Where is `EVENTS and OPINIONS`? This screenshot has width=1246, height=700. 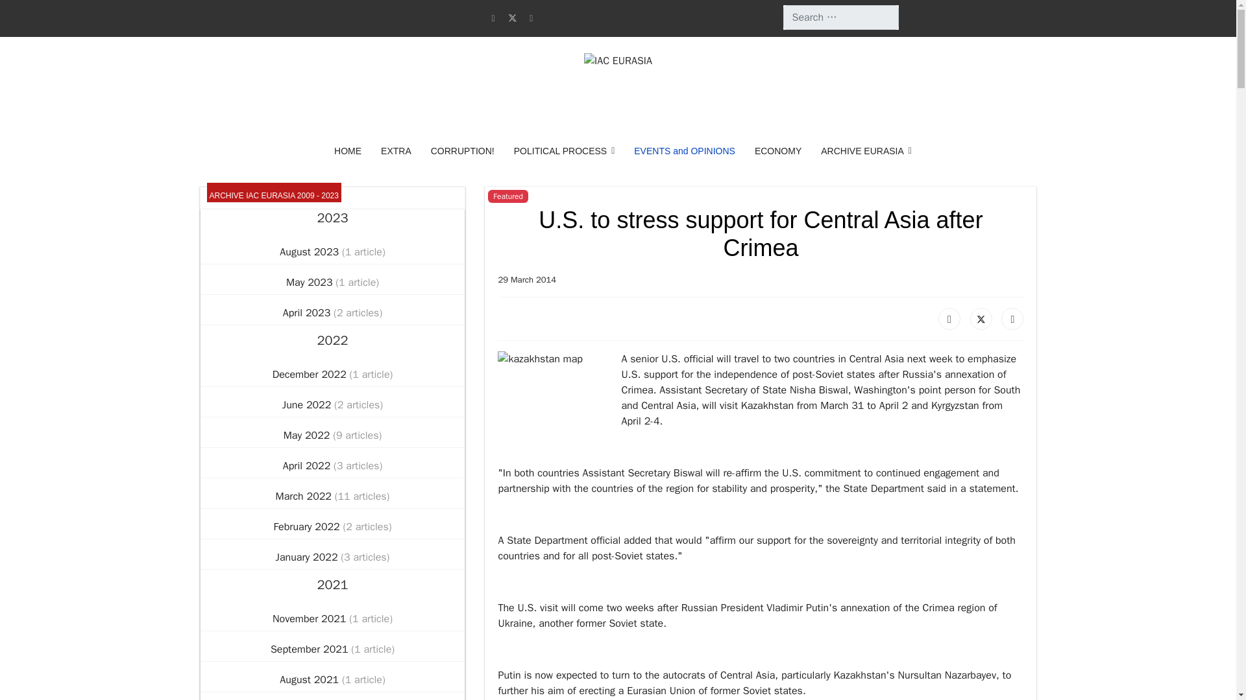 EVENTS and OPINIONS is located at coordinates (684, 151).